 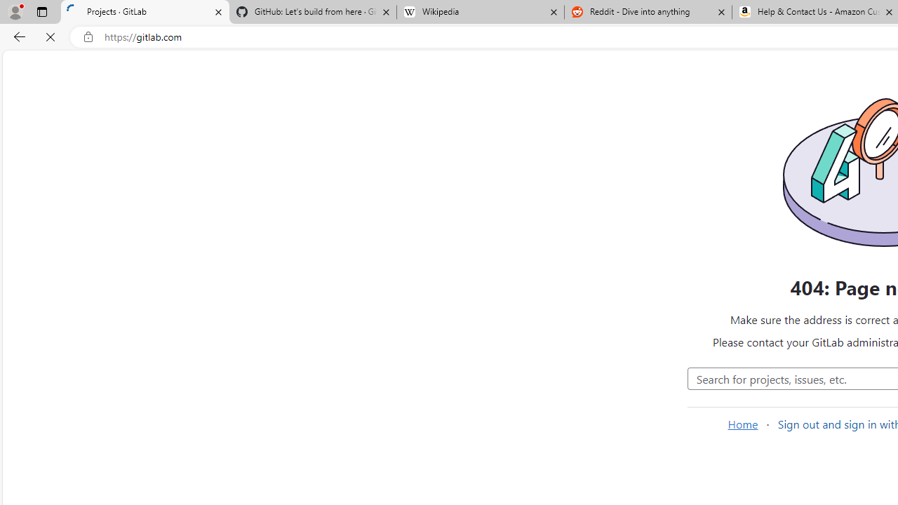 I want to click on Pending deletion, so click(x=822, y=273).